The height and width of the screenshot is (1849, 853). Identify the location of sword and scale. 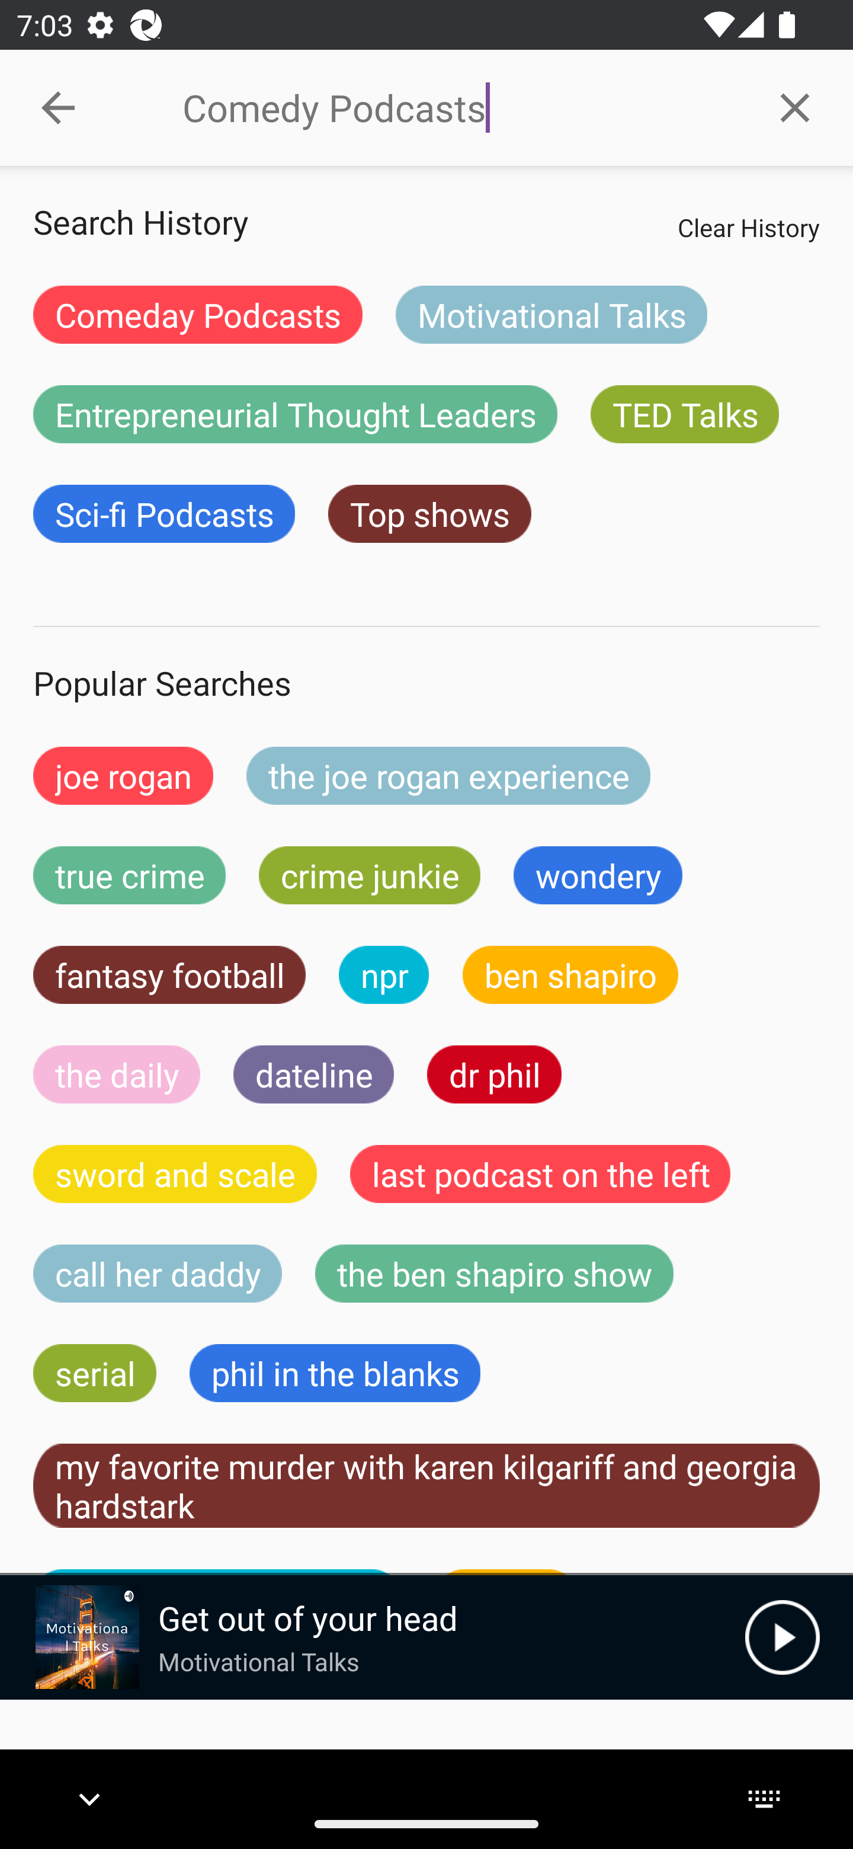
(175, 1174).